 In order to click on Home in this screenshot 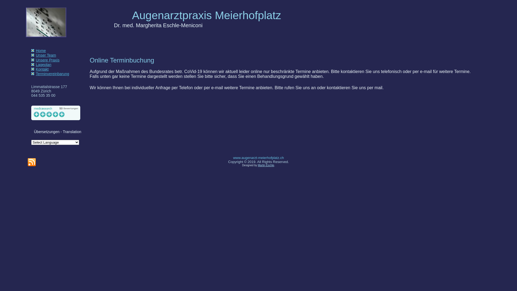, I will do `click(41, 51)`.